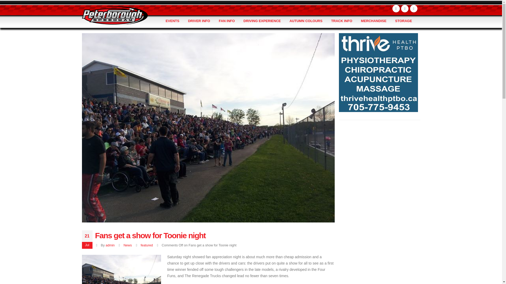 This screenshot has width=506, height=284. What do you see at coordinates (172, 21) in the screenshot?
I see `EVENTS` at bounding box center [172, 21].